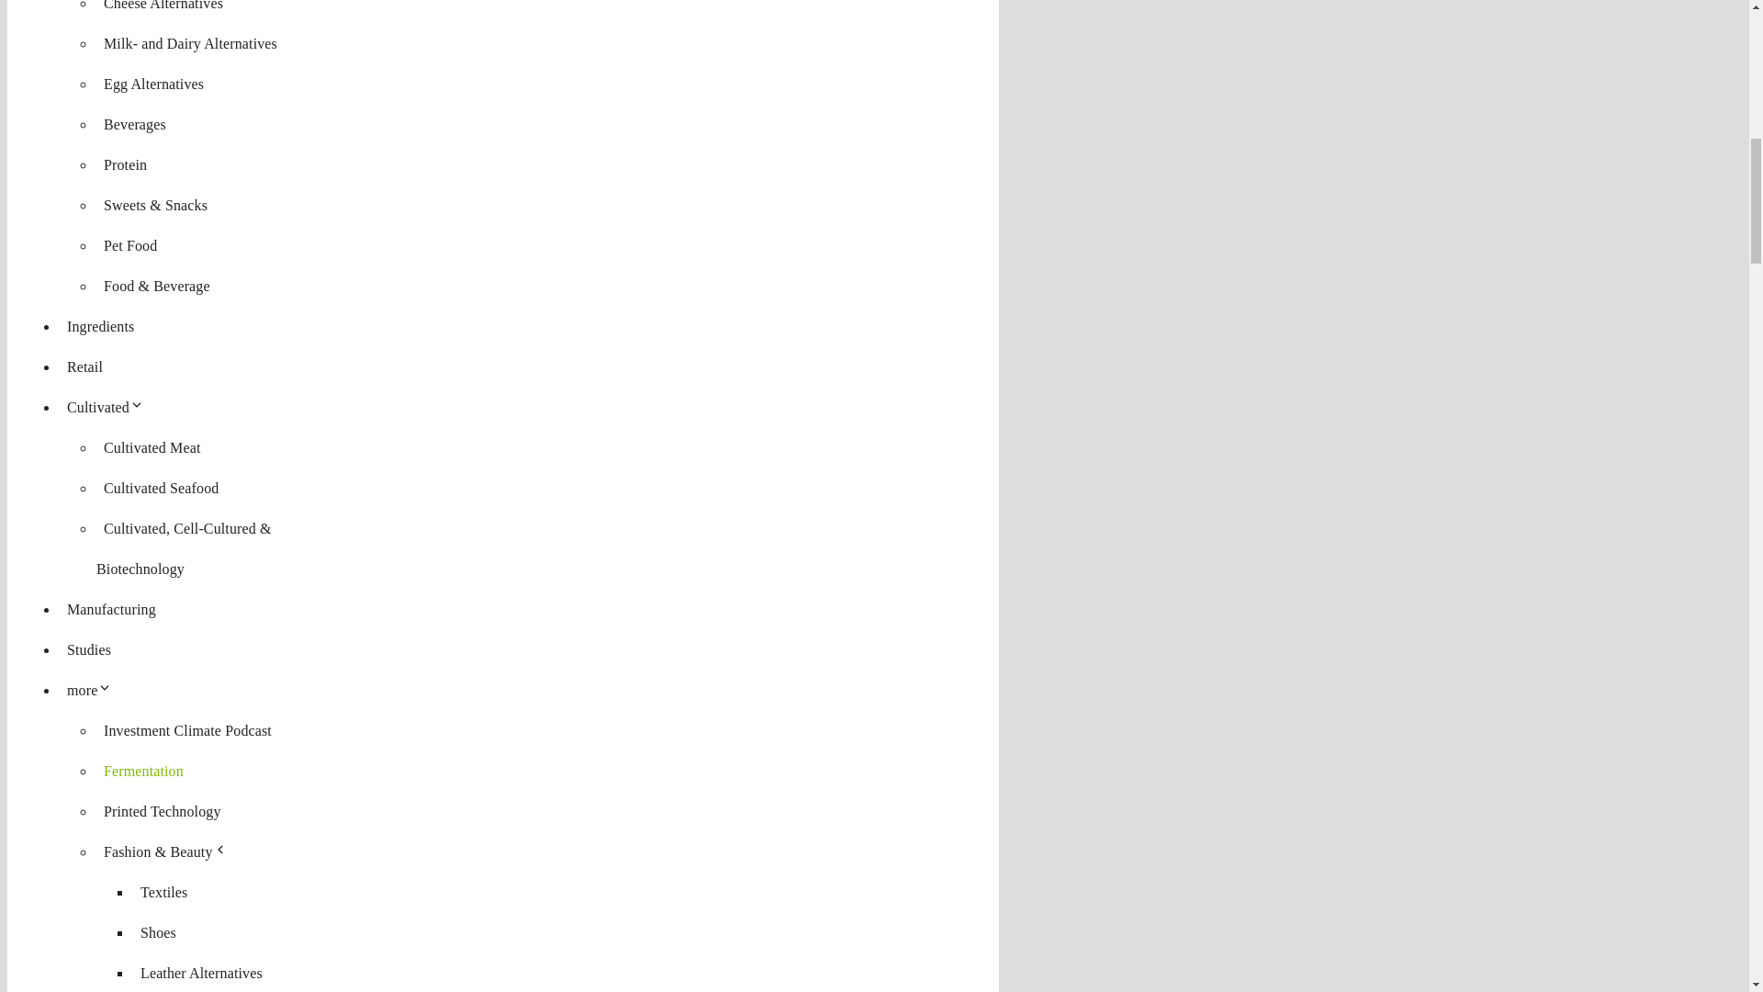  What do you see at coordinates (152, 447) in the screenshot?
I see `Cultivated Meat` at bounding box center [152, 447].